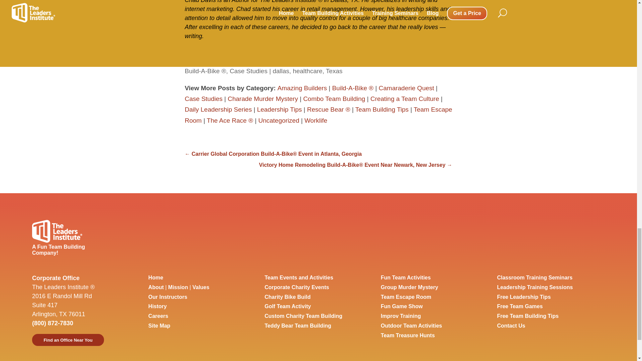  What do you see at coordinates (155, 277) in the screenshot?
I see `Team Building Company` at bounding box center [155, 277].